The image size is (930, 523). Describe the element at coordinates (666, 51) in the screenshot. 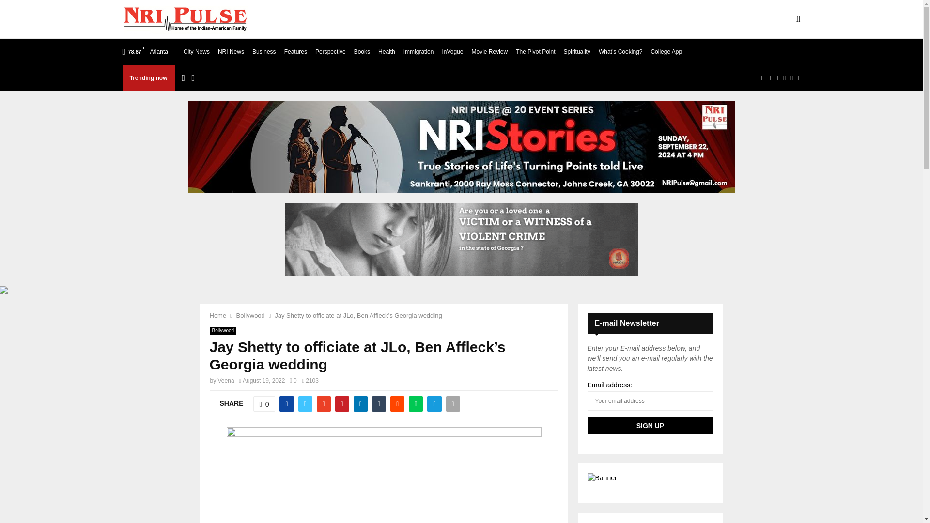

I see `College App` at that location.